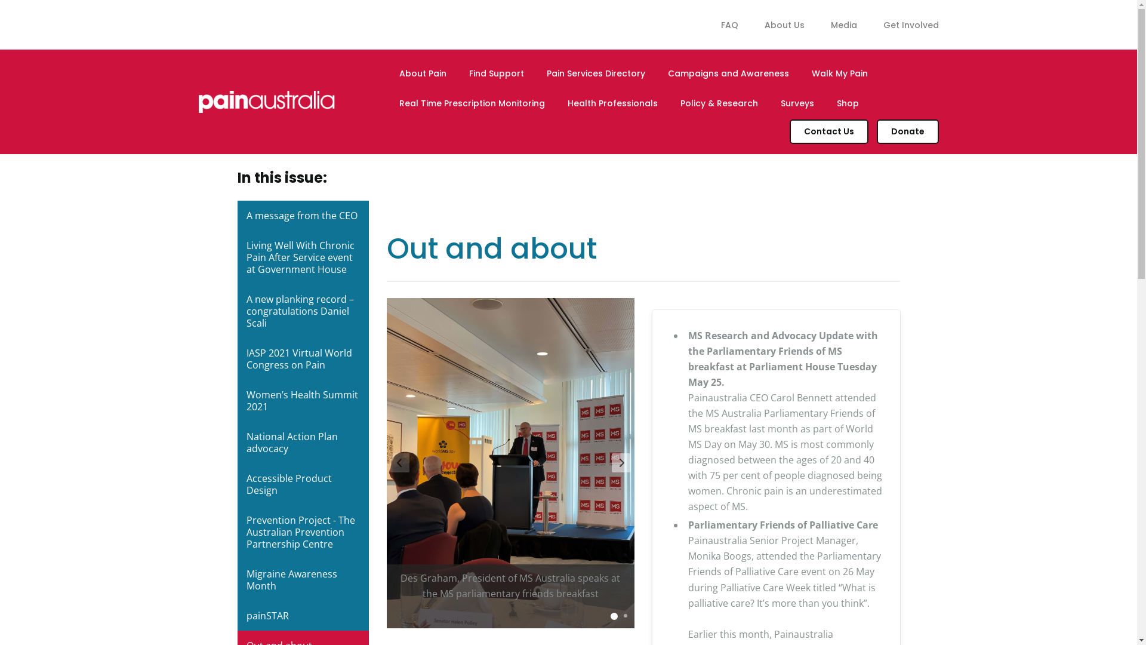 The height and width of the screenshot is (645, 1146). I want to click on FAQ, so click(729, 25).